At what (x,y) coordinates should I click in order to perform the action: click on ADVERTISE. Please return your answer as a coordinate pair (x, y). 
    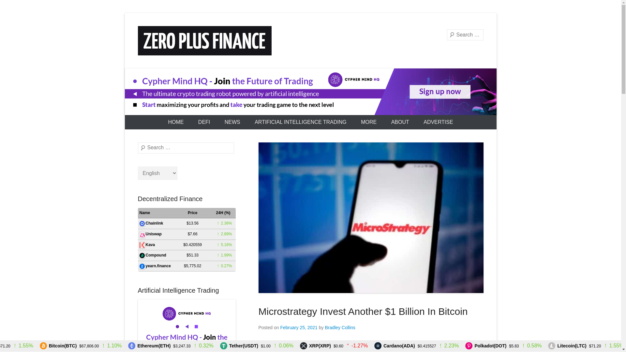
    Looking at the image, I should click on (438, 122).